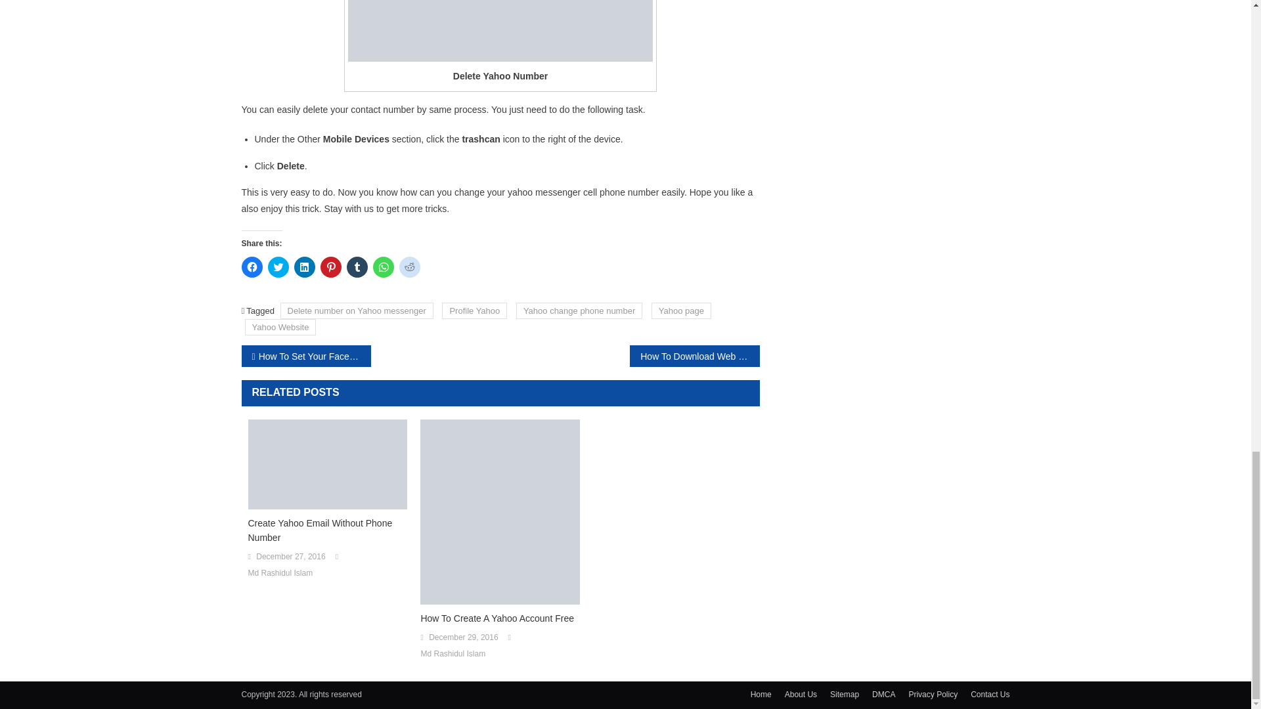 The image size is (1261, 709). I want to click on Profile Yahoo, so click(474, 311).